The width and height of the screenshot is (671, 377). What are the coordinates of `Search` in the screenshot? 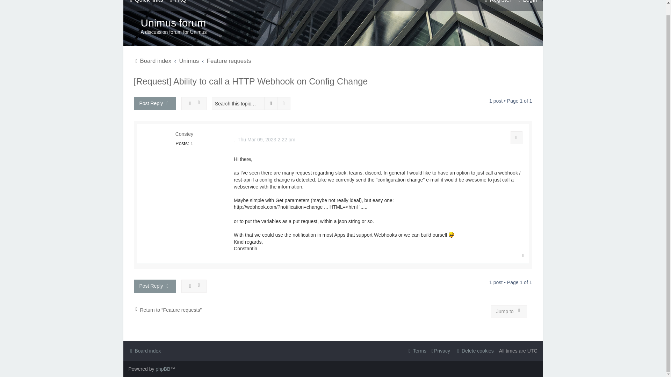 It's located at (271, 103).